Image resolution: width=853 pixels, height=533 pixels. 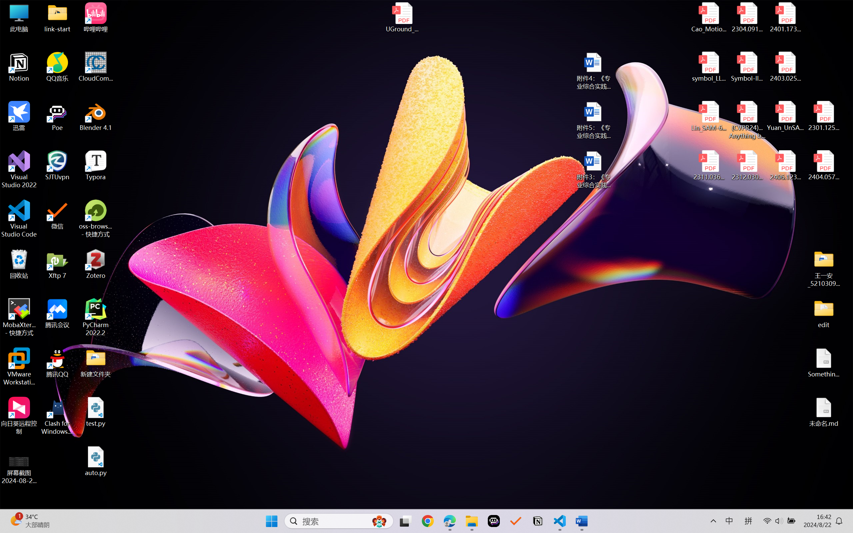 What do you see at coordinates (824, 166) in the screenshot?
I see `2404.05719v1.pdf` at bounding box center [824, 166].